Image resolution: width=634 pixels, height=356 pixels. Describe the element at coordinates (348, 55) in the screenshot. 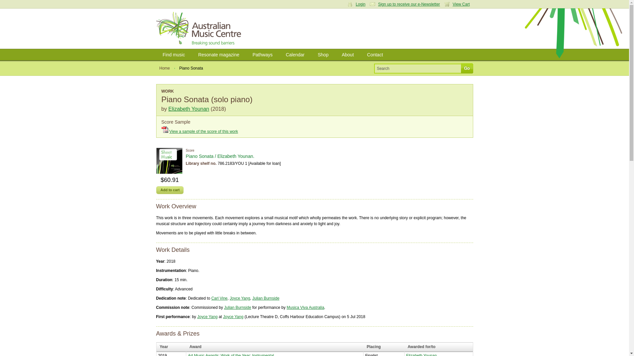

I see `About` at that location.